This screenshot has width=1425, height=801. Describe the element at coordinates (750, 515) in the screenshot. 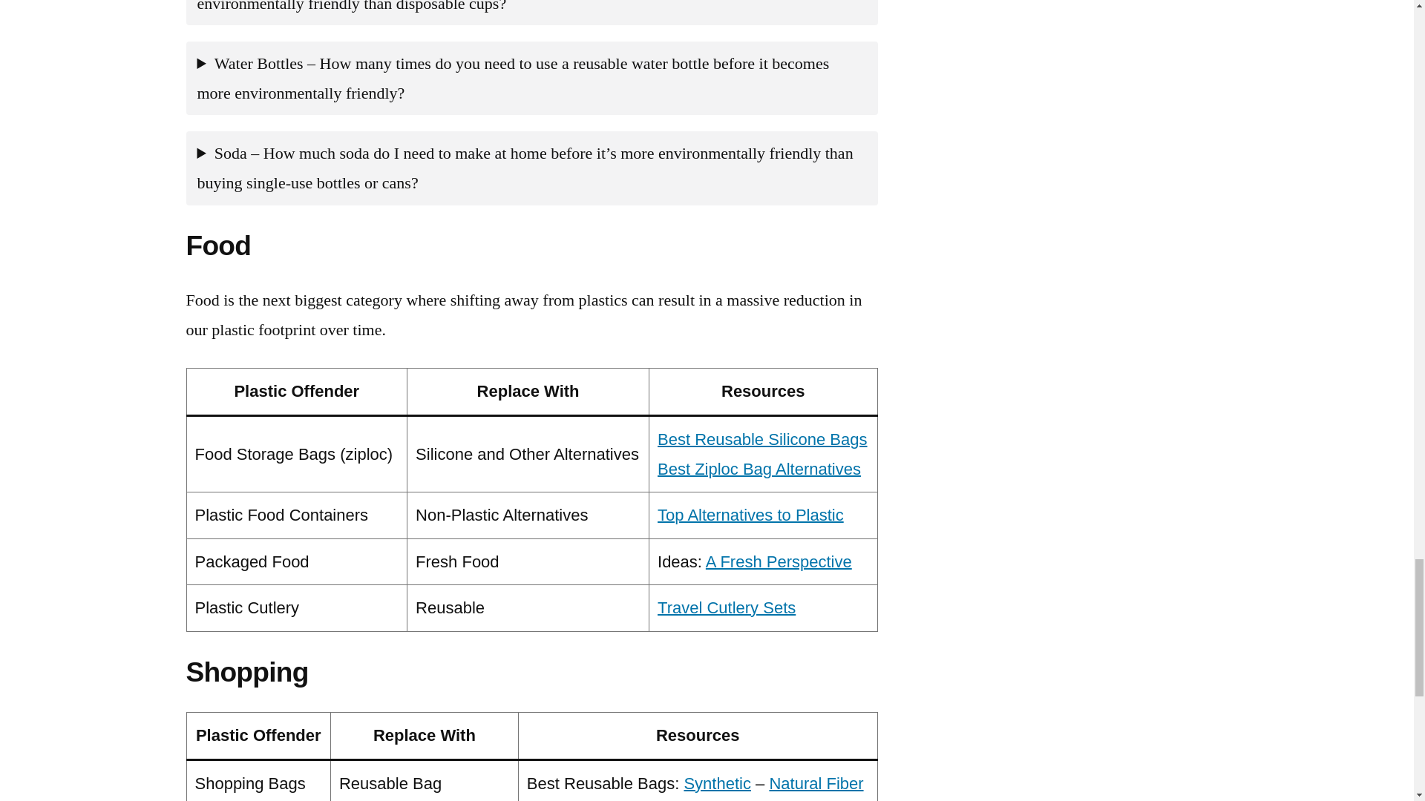

I see `Top Alternatives to Plastic` at that location.